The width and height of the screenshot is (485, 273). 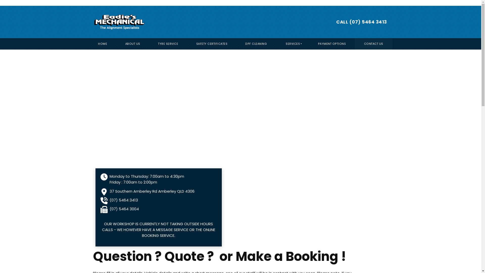 I want to click on HOME, so click(x=103, y=44).